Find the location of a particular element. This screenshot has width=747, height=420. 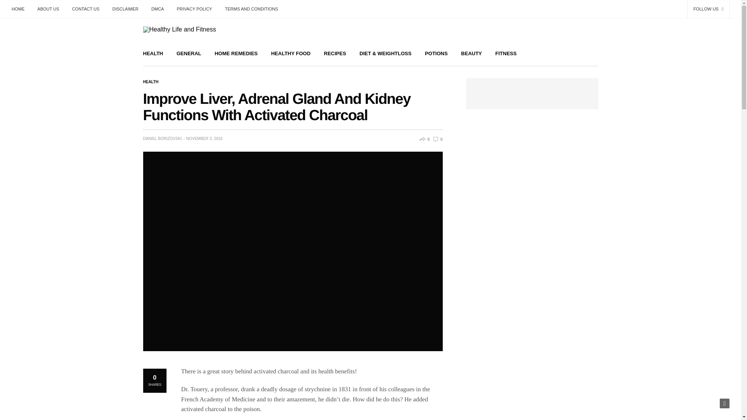

CONTACT US is located at coordinates (86, 9).